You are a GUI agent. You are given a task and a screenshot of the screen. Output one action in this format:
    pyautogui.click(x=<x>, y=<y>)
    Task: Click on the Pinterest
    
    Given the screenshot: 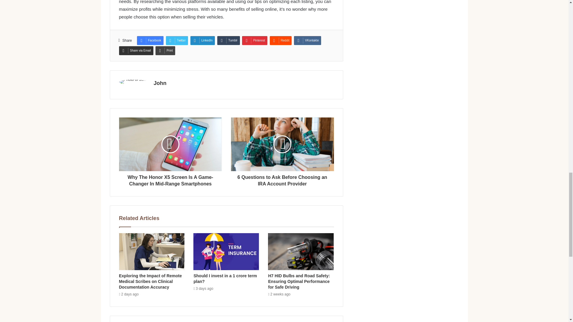 What is the action you would take?
    pyautogui.click(x=254, y=41)
    